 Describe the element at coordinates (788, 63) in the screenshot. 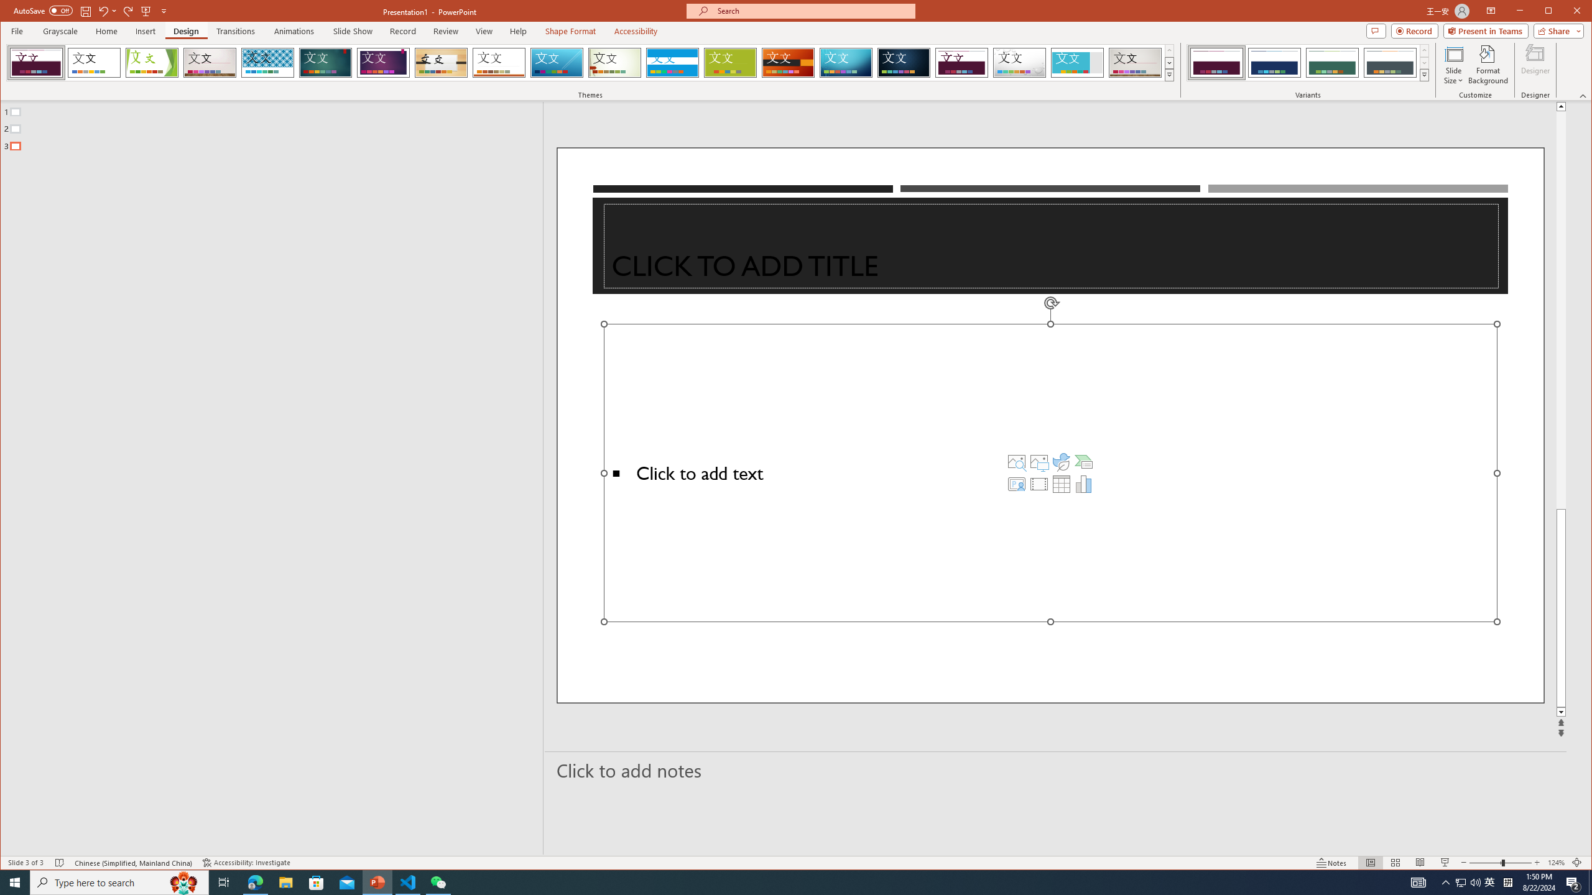

I see `Berlin` at that location.